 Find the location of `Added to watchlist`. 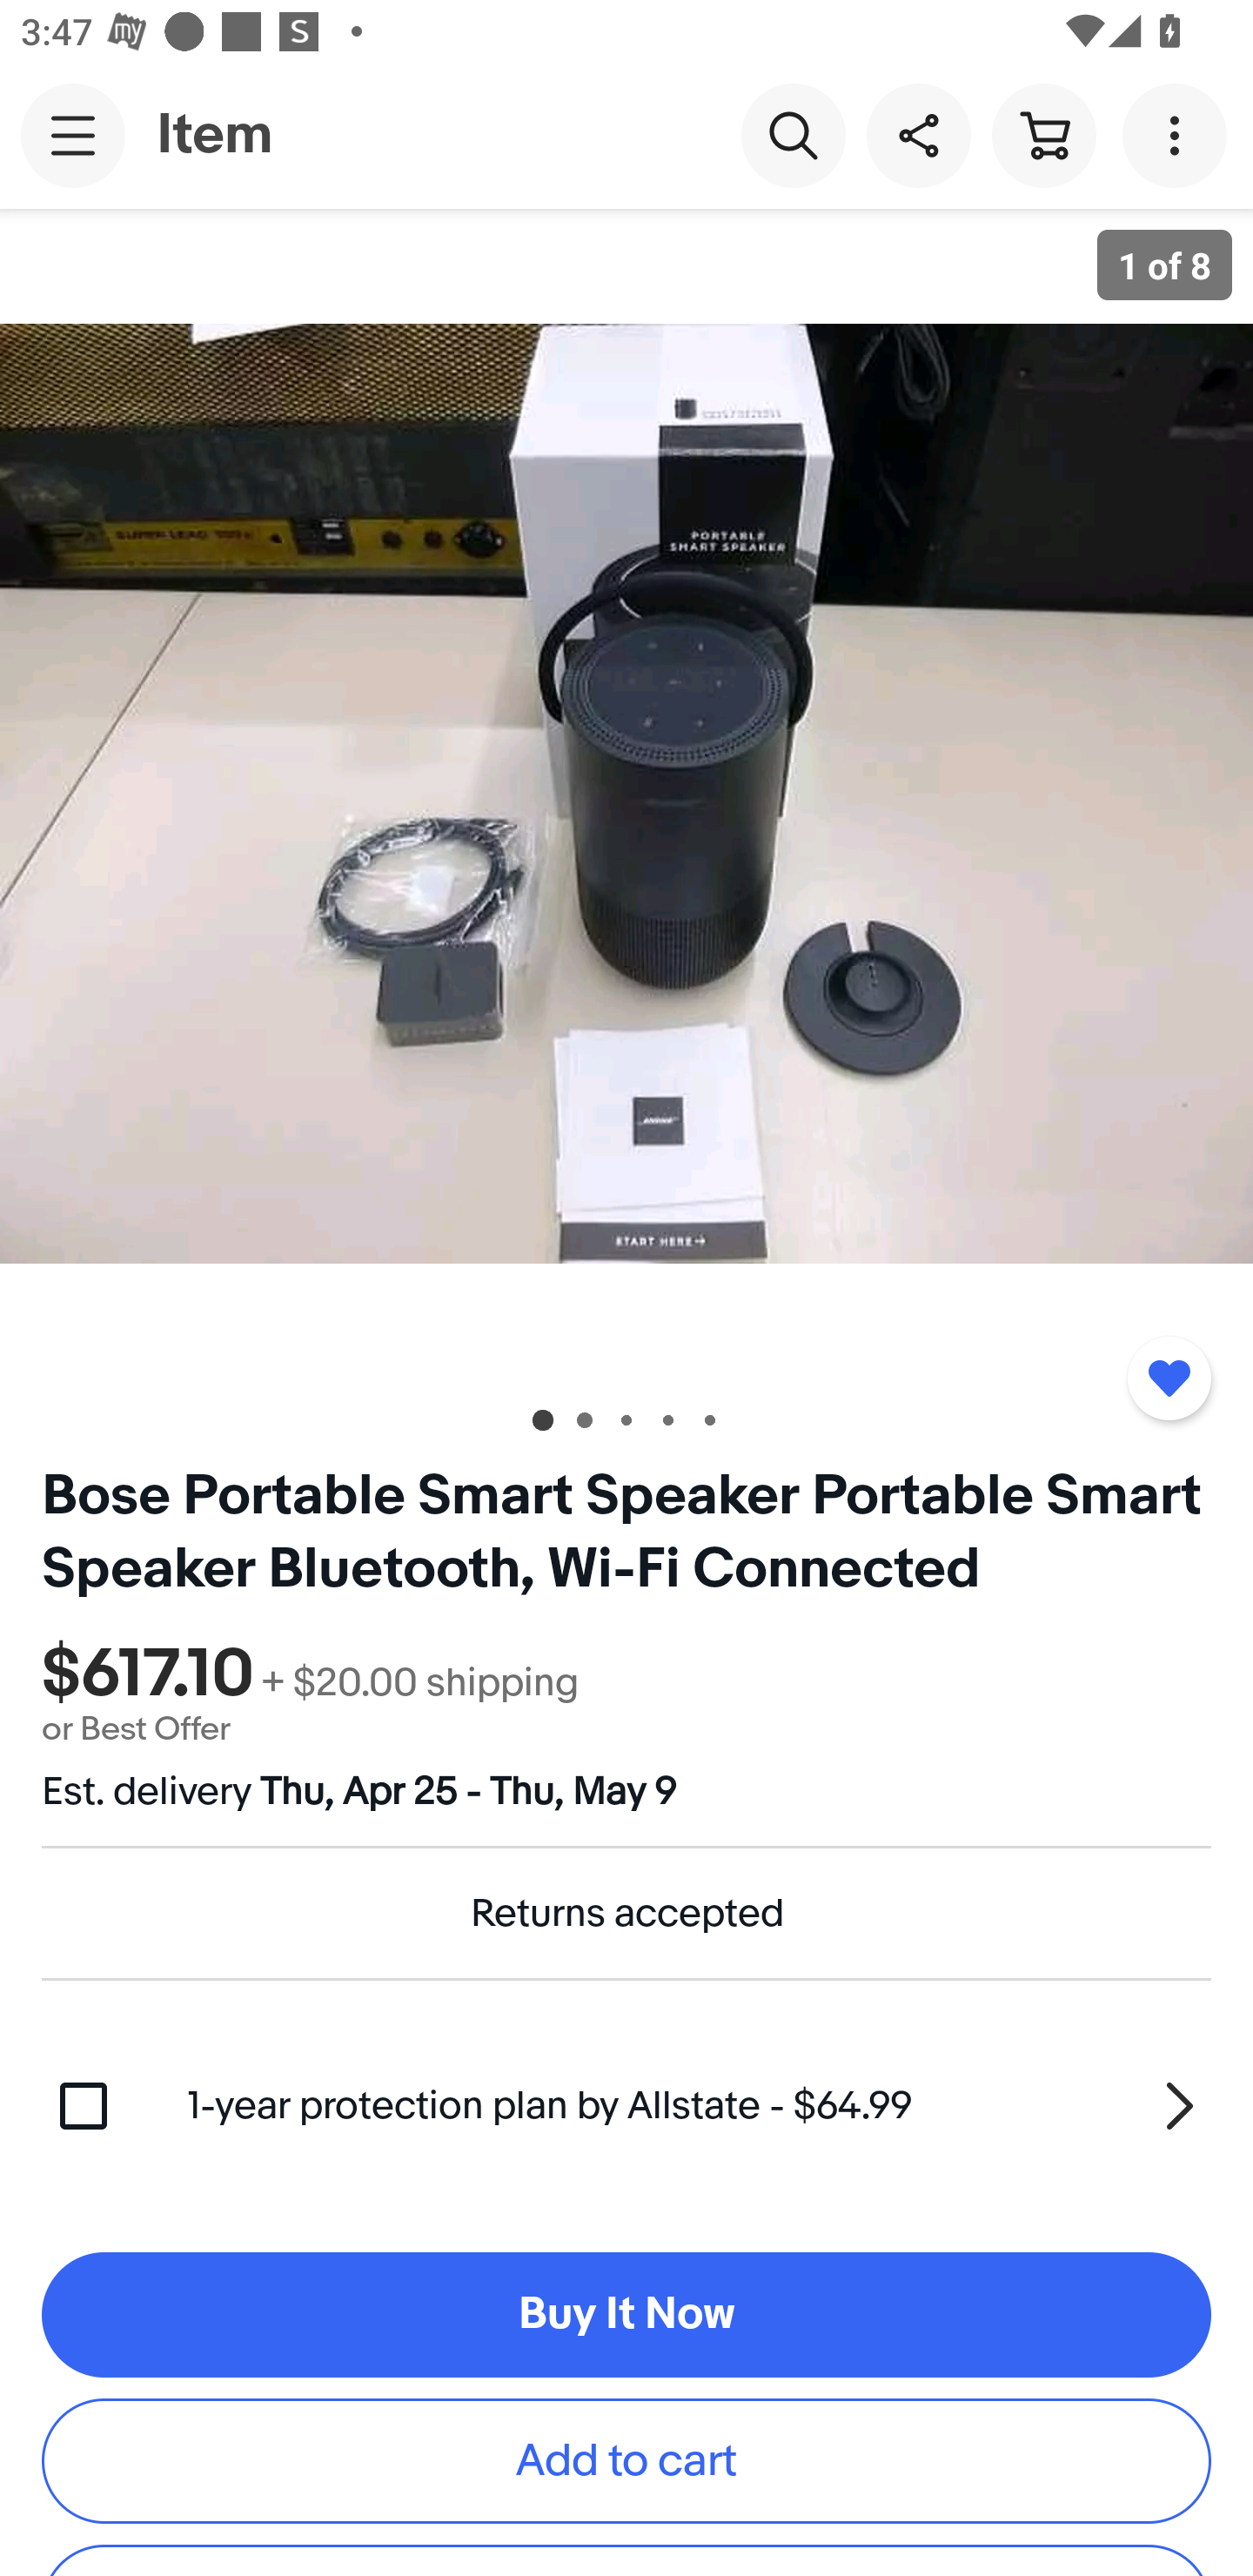

Added to watchlist is located at coordinates (1169, 1378).